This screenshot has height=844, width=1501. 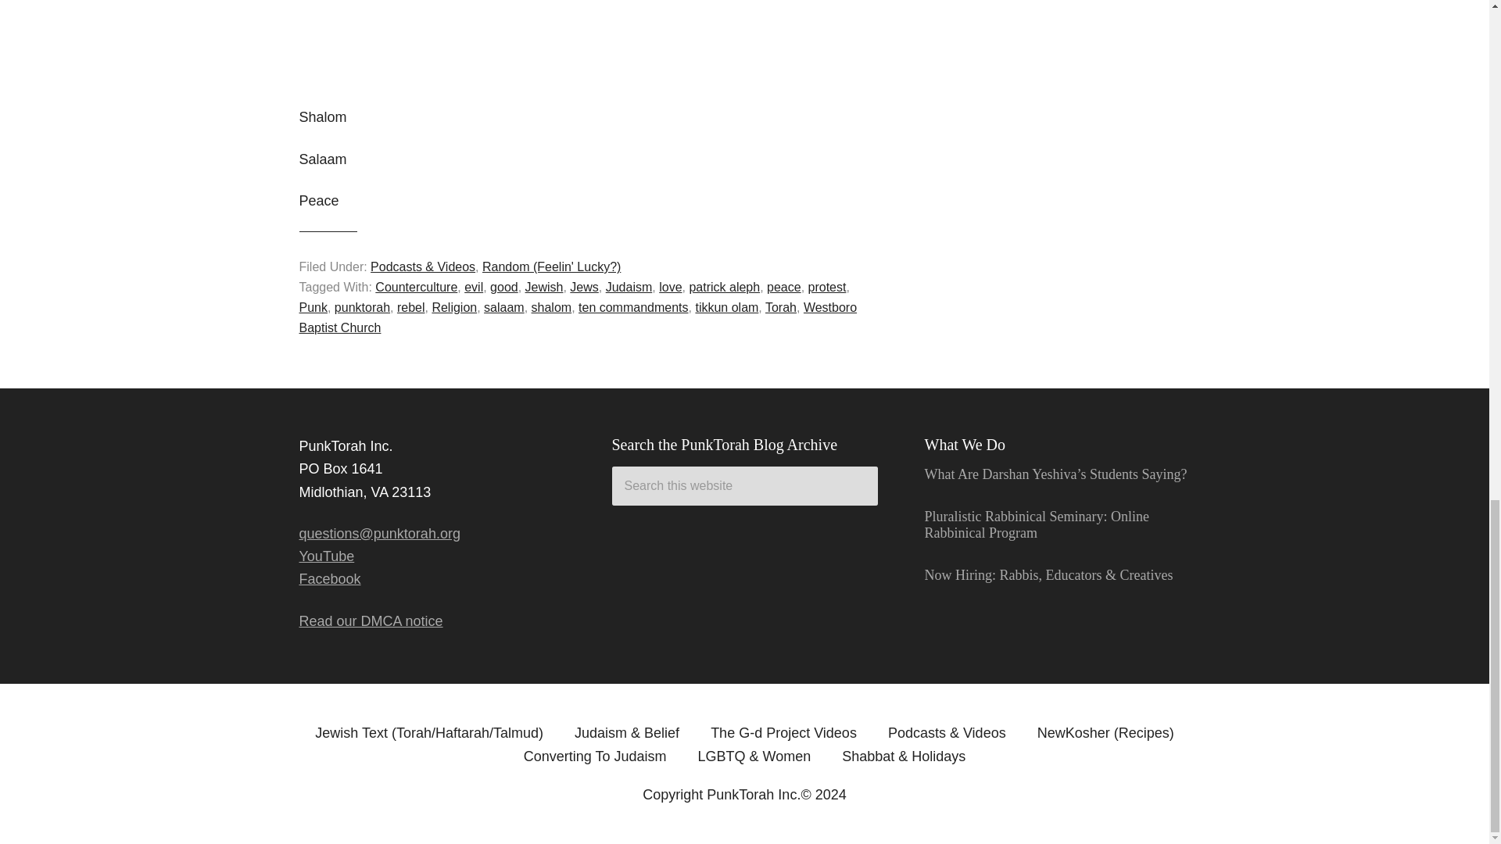 I want to click on tikkun olam, so click(x=725, y=306).